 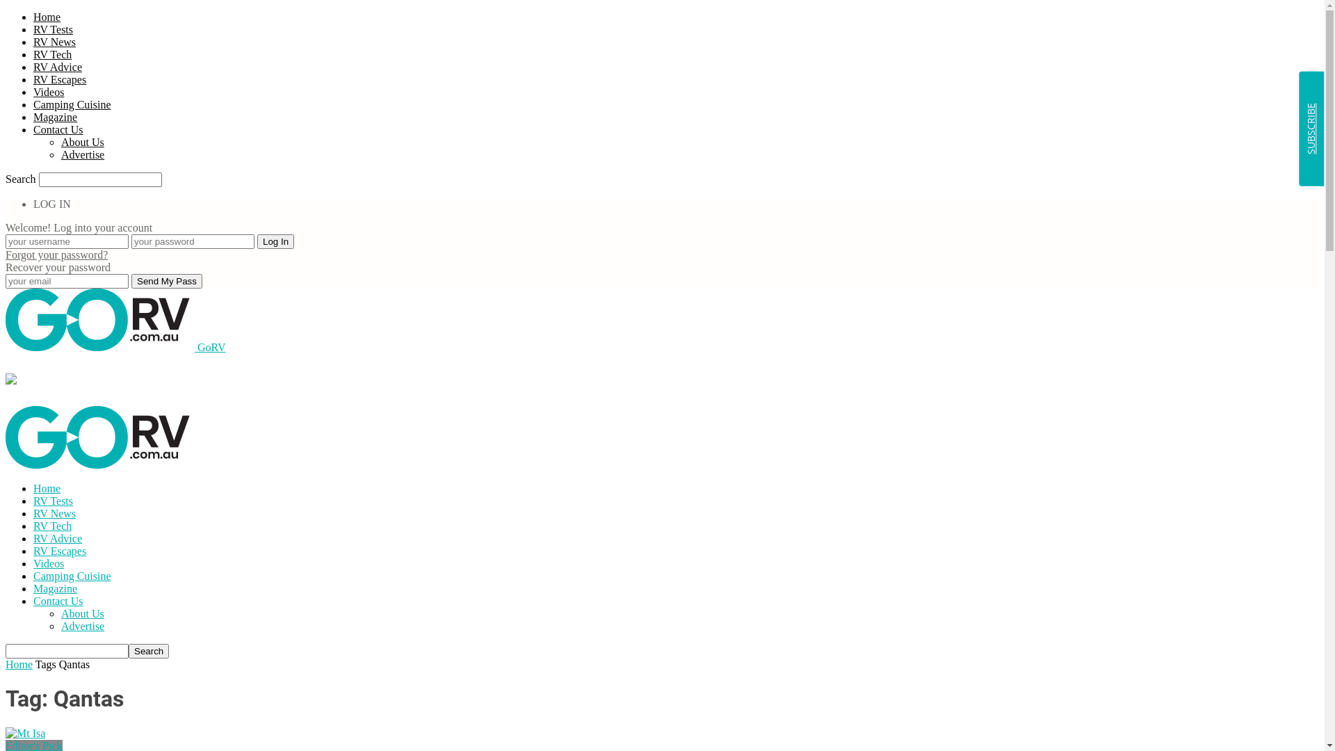 What do you see at coordinates (49, 563) in the screenshot?
I see `Videos` at bounding box center [49, 563].